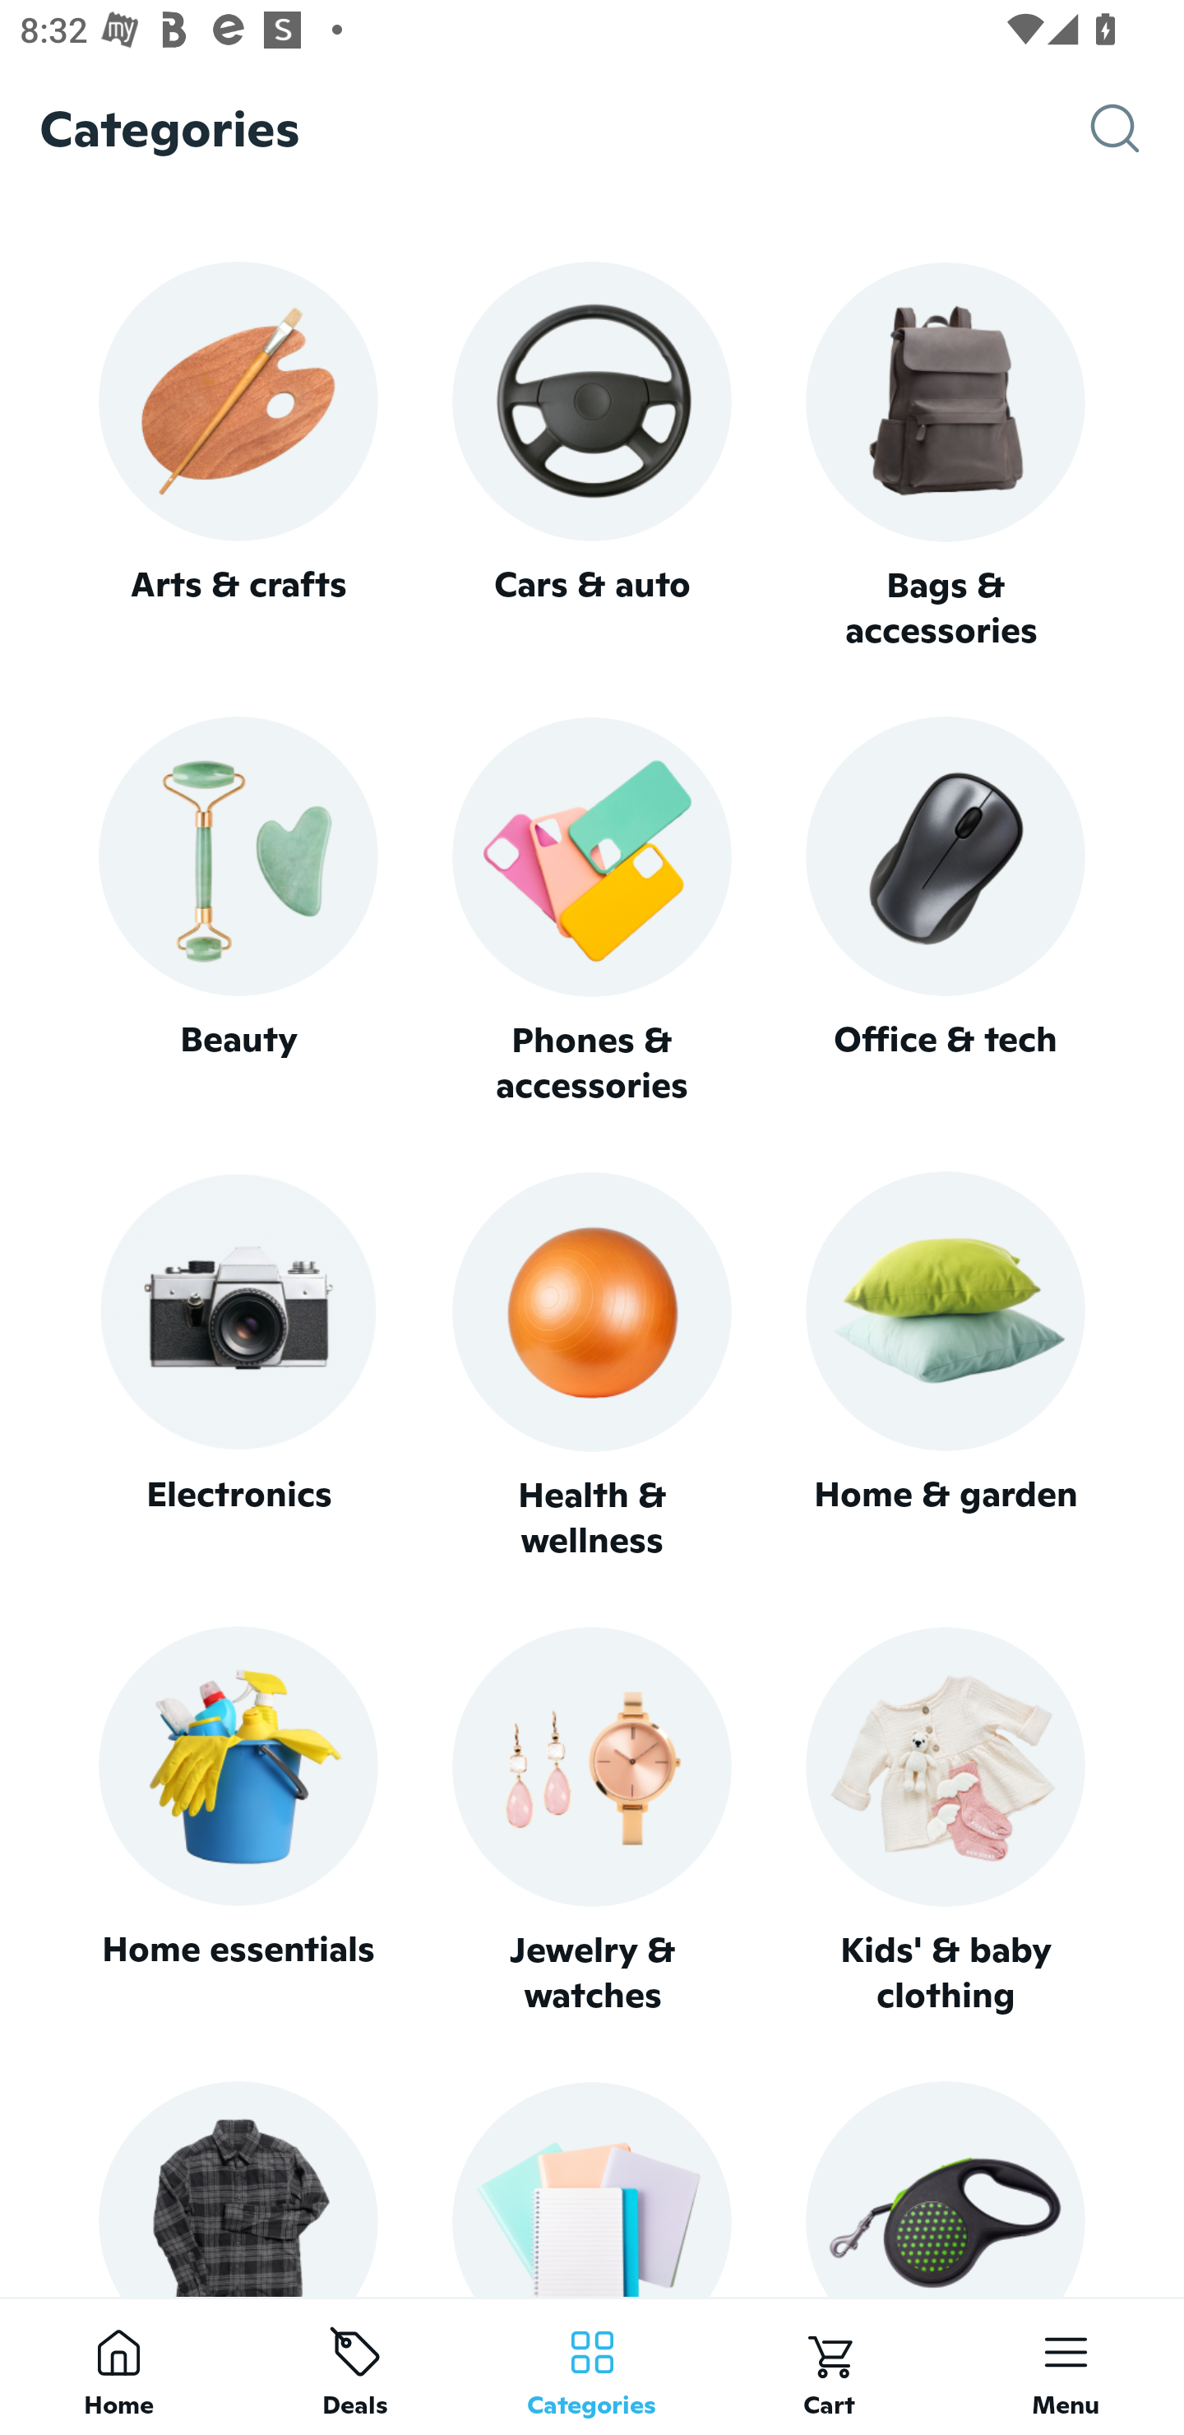  Describe the element at coordinates (946, 2188) in the screenshot. I see `Pet supplies` at that location.